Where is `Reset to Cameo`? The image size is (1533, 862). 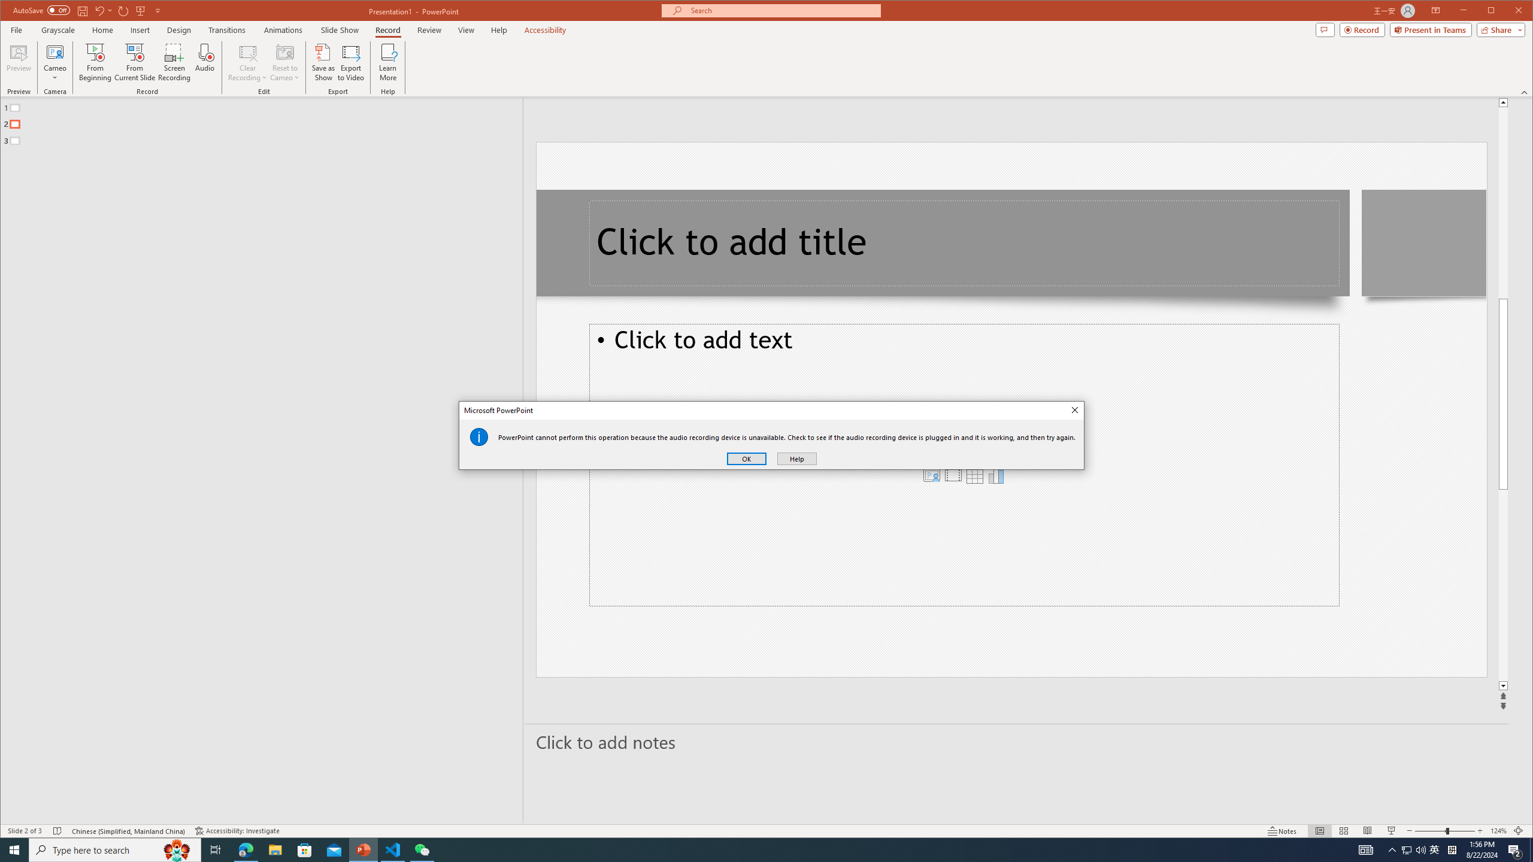
Reset to Cameo is located at coordinates (284, 62).